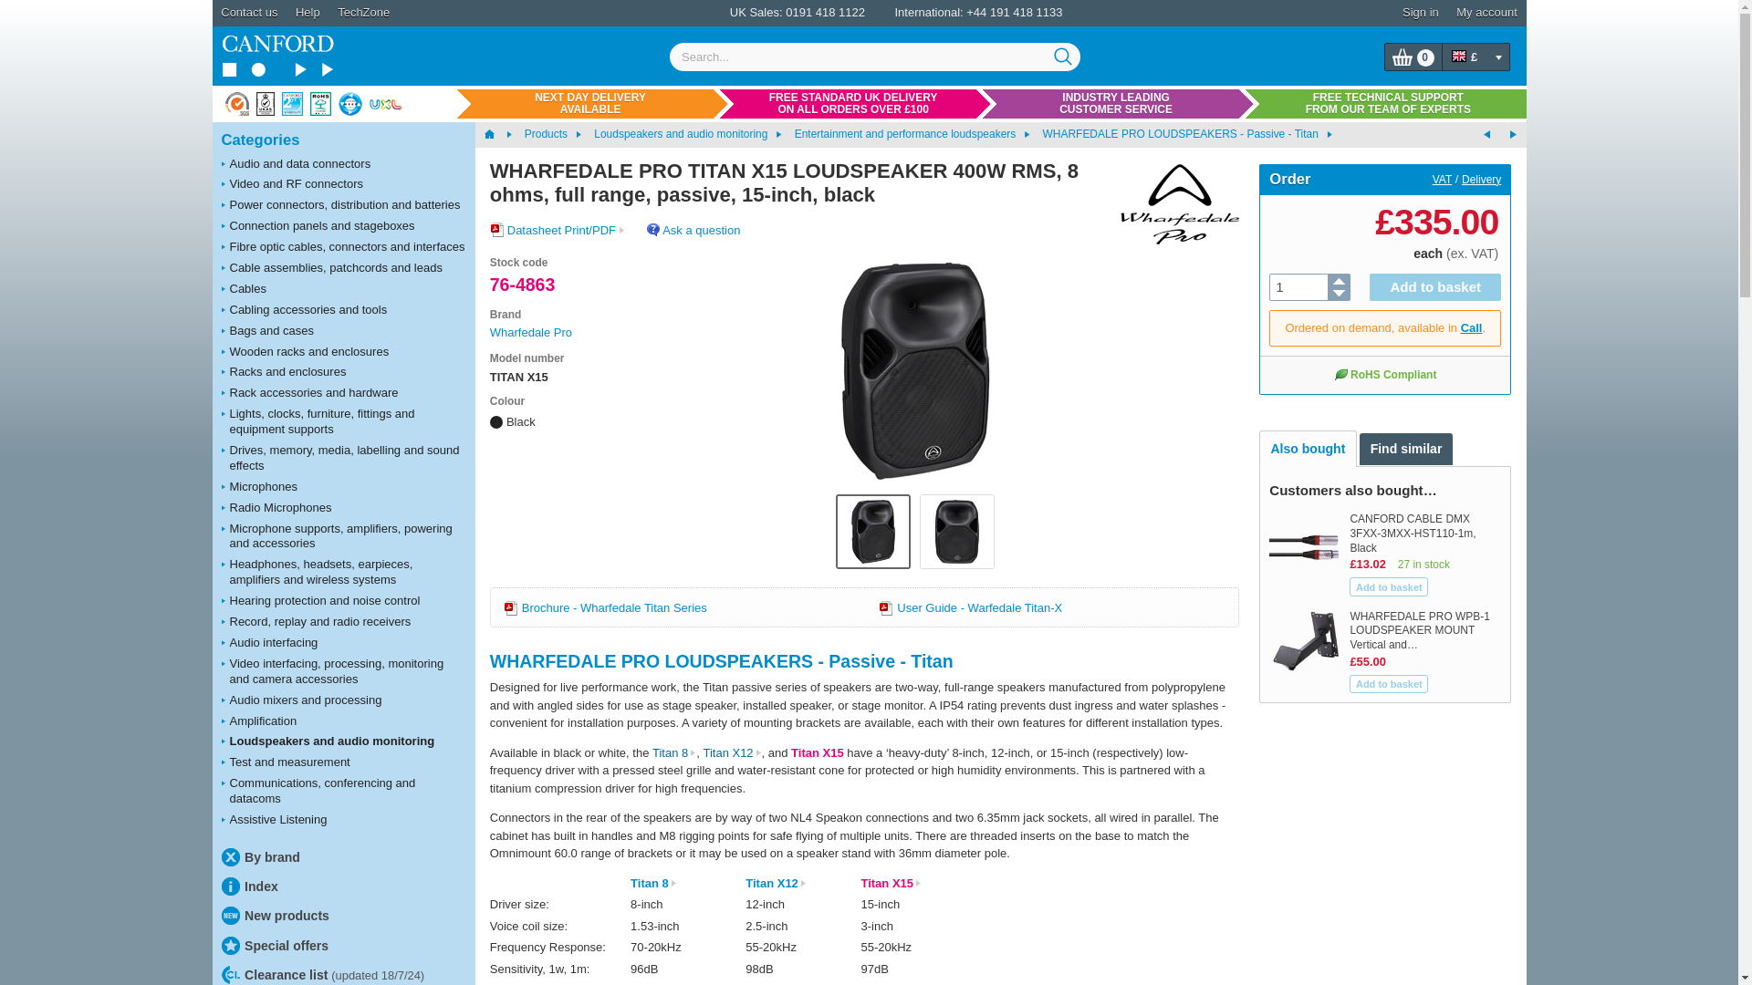 The height and width of the screenshot is (985, 1752). What do you see at coordinates (1173, 204) in the screenshot?
I see `Wharfedale Pro` at bounding box center [1173, 204].